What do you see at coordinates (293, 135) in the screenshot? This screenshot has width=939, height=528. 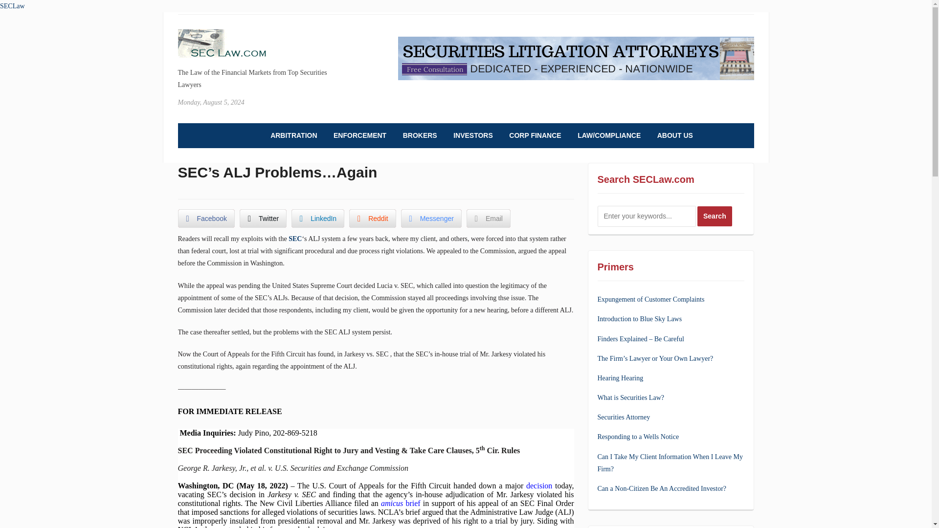 I see `ARBITRATION` at bounding box center [293, 135].